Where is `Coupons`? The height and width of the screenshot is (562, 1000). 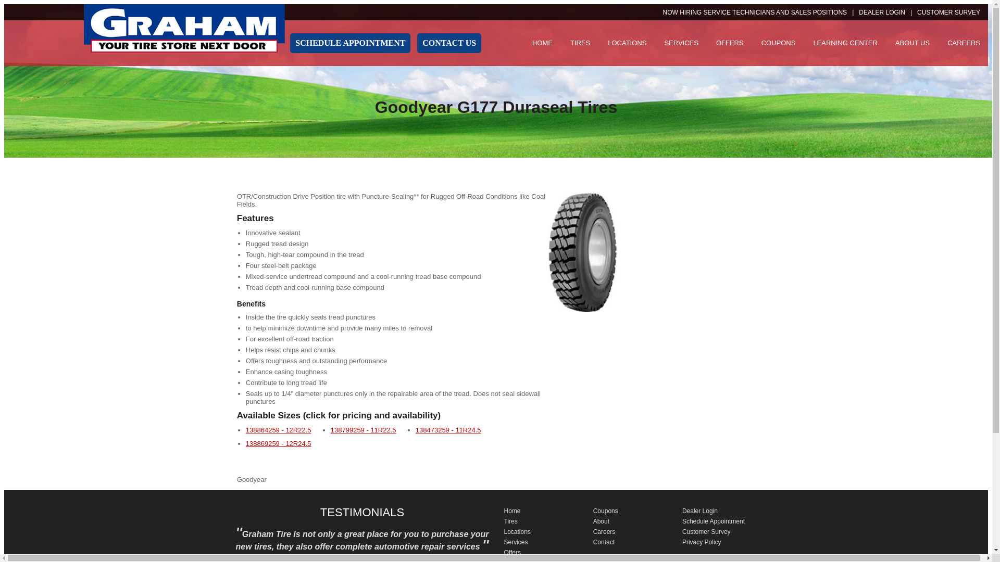
Coupons is located at coordinates (605, 511).